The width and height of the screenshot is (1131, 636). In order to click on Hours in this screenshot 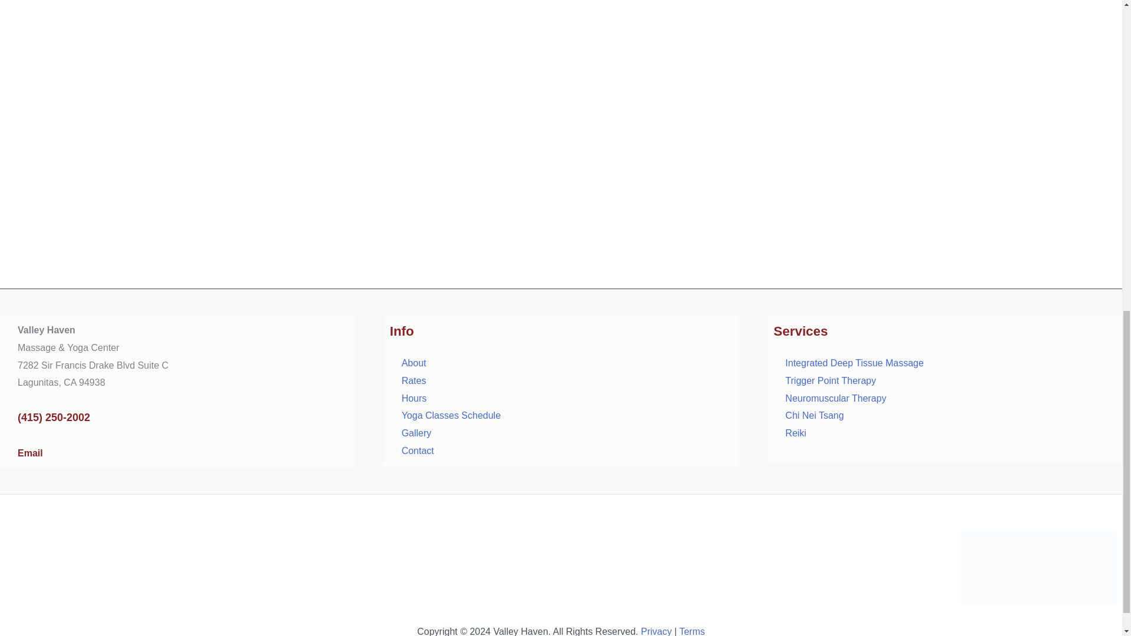, I will do `click(414, 398)`.